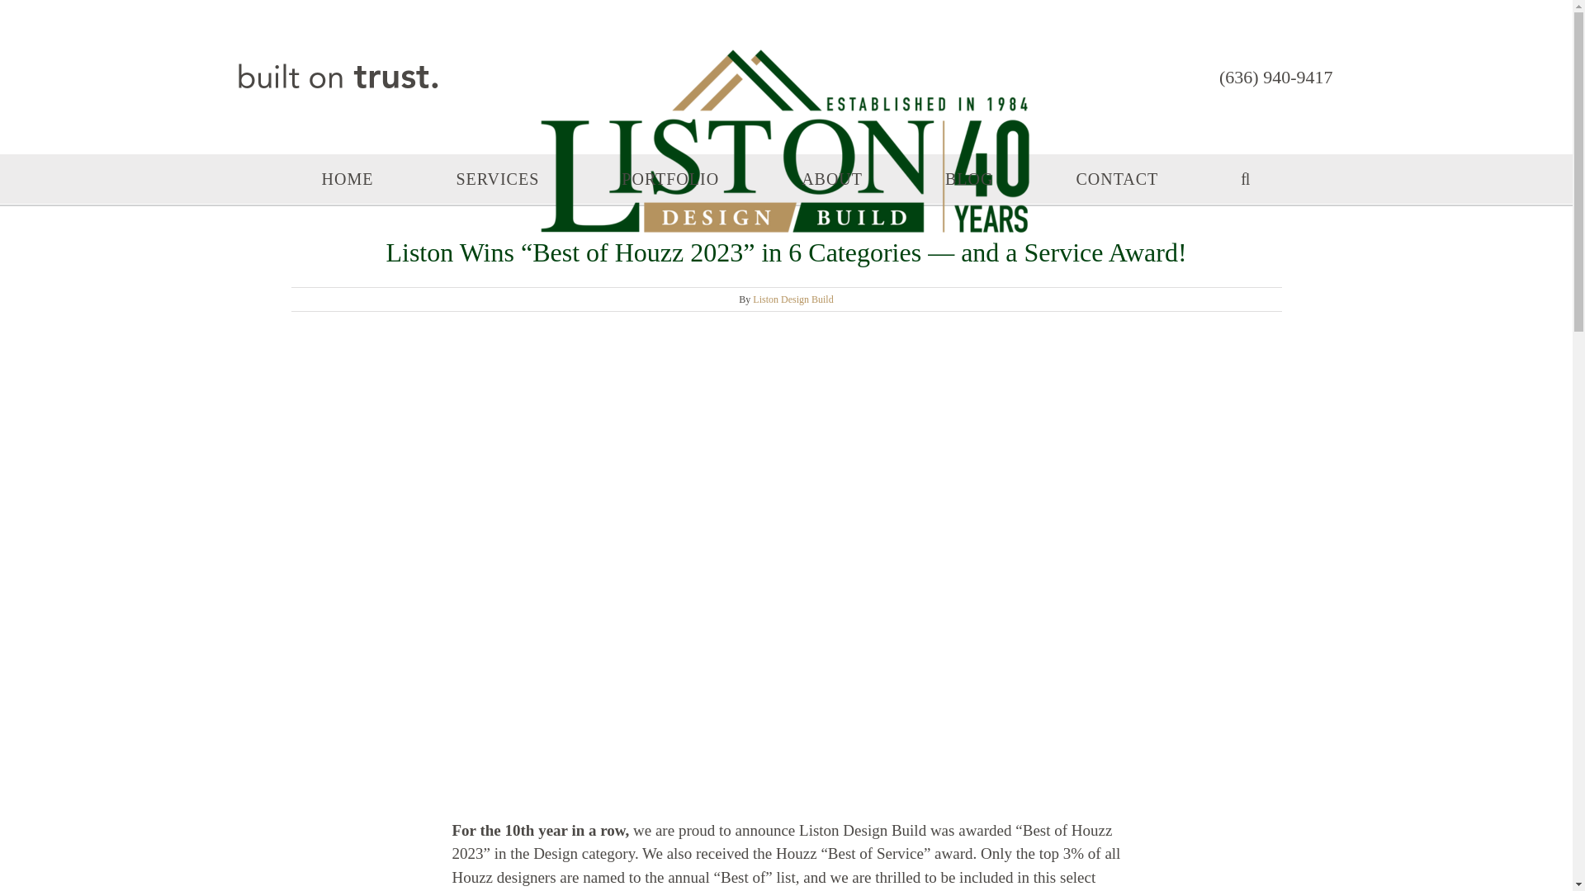 This screenshot has width=1585, height=891. Describe the element at coordinates (832, 178) in the screenshot. I see `ABOUT` at that location.